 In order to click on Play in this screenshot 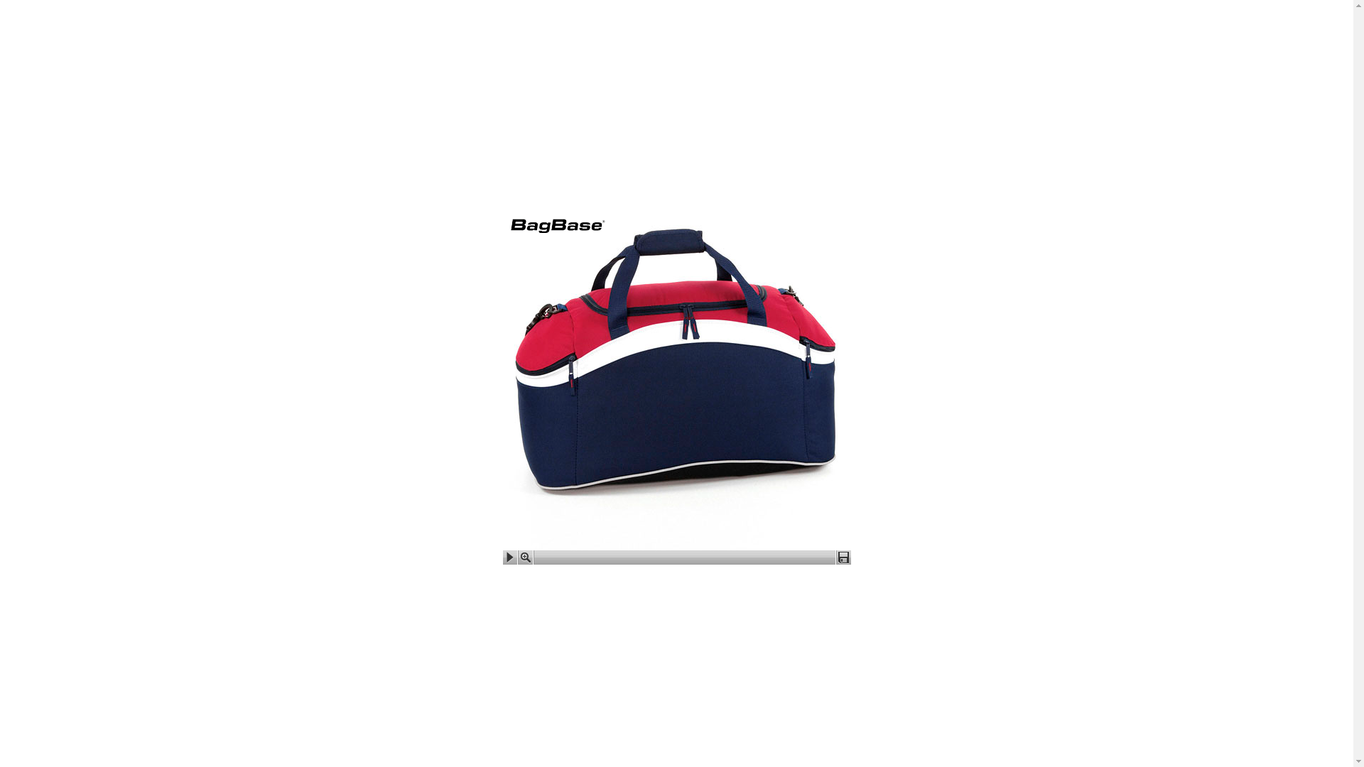, I will do `click(510, 557)`.